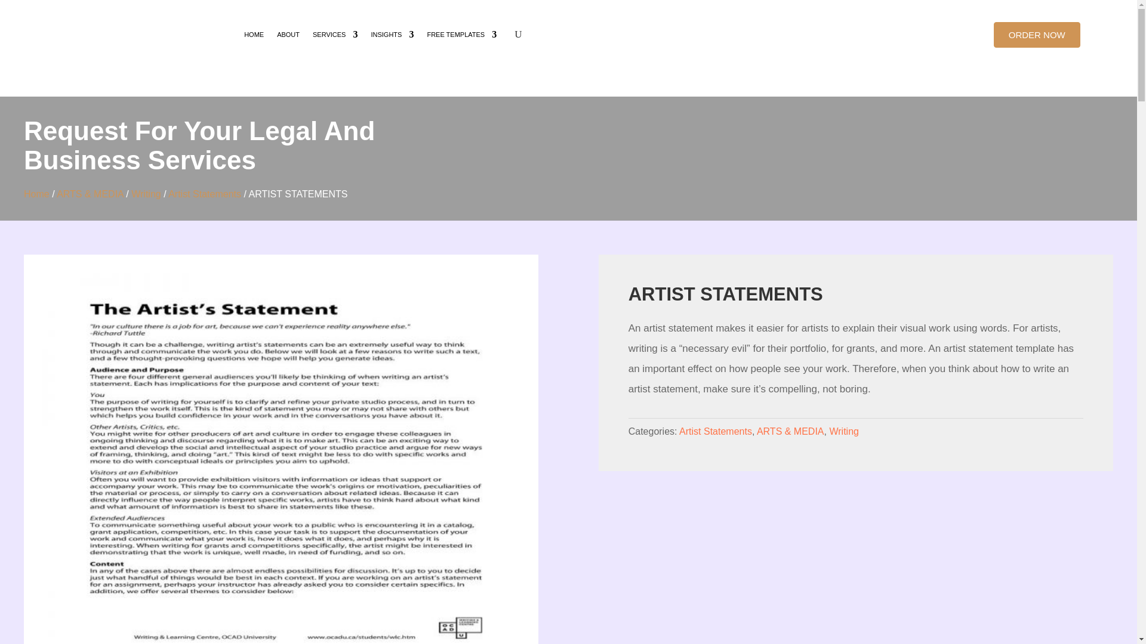  Describe the element at coordinates (204, 194) in the screenshot. I see `Artist Statements` at that location.